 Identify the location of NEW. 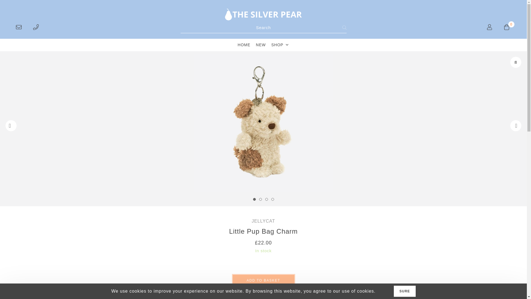
(261, 45).